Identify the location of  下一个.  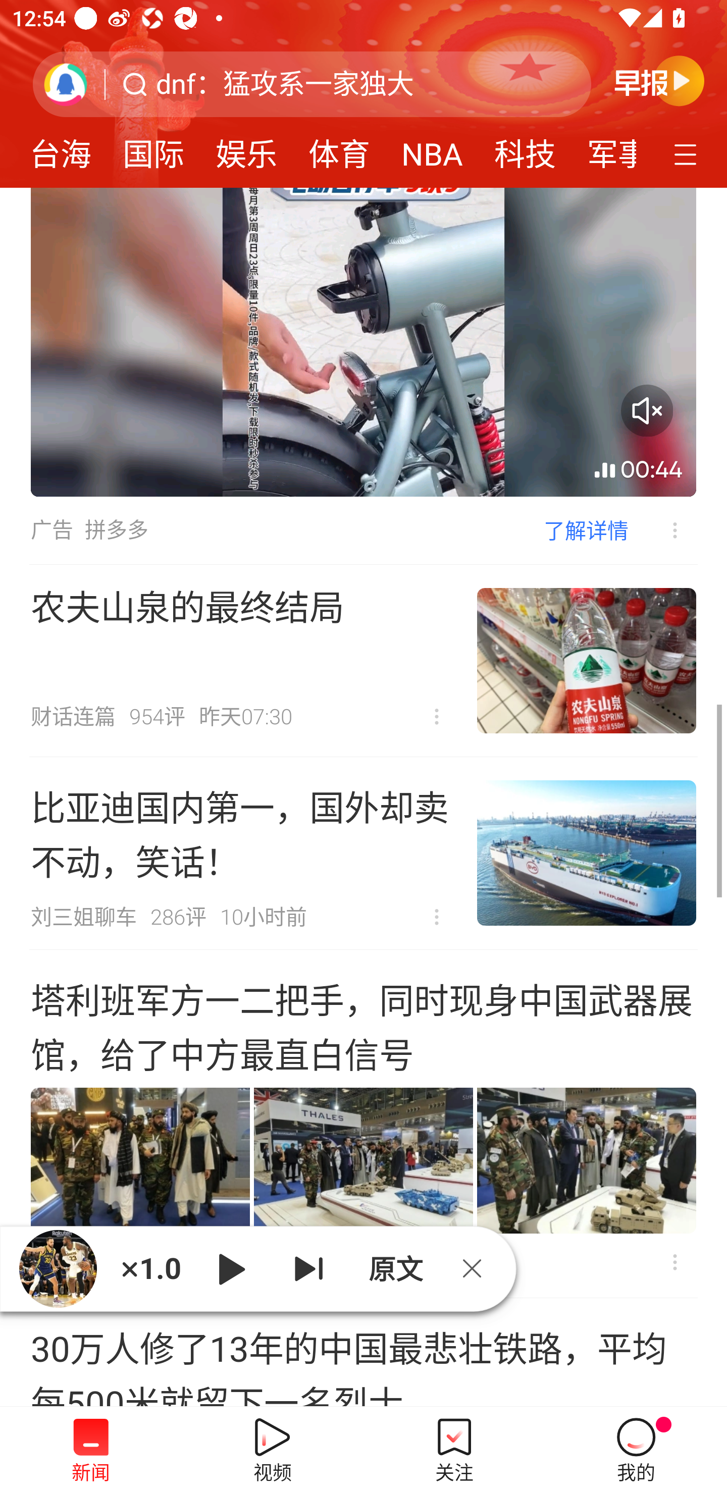
(309, 1268).